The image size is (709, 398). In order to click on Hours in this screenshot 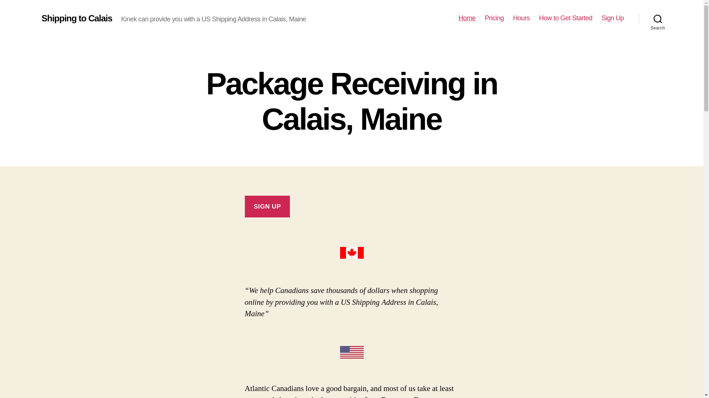, I will do `click(521, 18)`.